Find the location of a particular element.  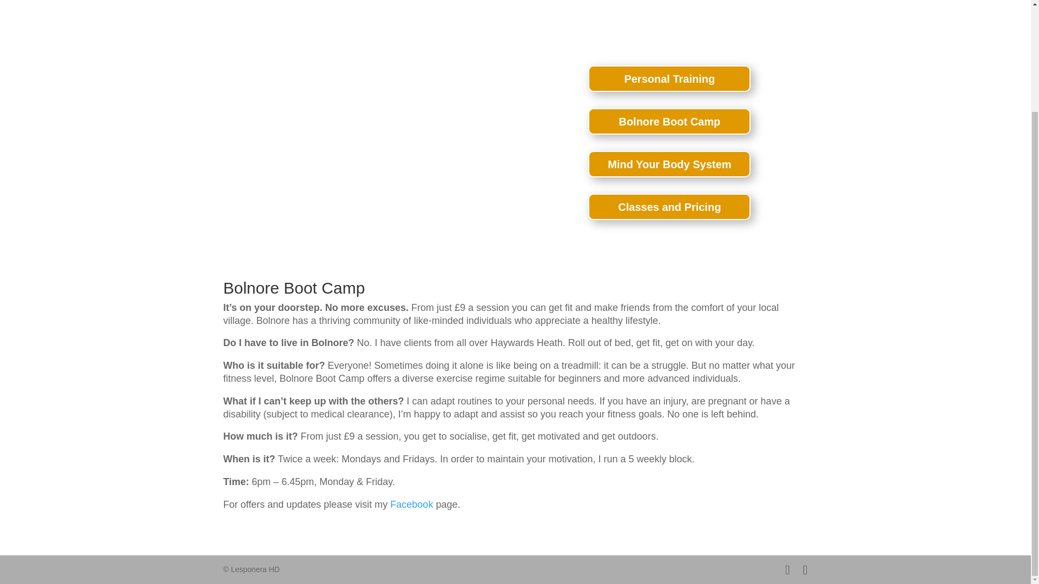

Classes and Pricing is located at coordinates (669, 207).